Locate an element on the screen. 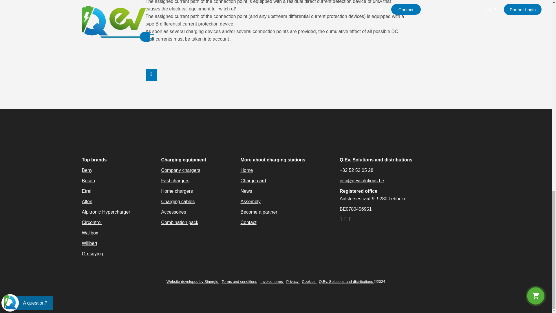 The image size is (556, 313). Beny is located at coordinates (87, 170).